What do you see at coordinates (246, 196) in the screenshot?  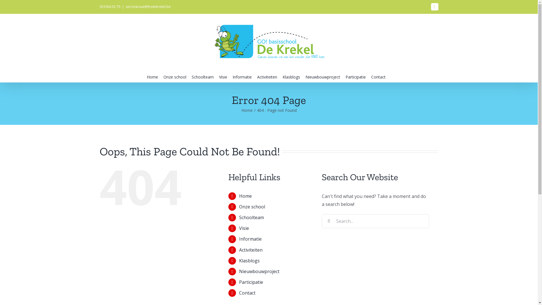 I see `Home` at bounding box center [246, 196].